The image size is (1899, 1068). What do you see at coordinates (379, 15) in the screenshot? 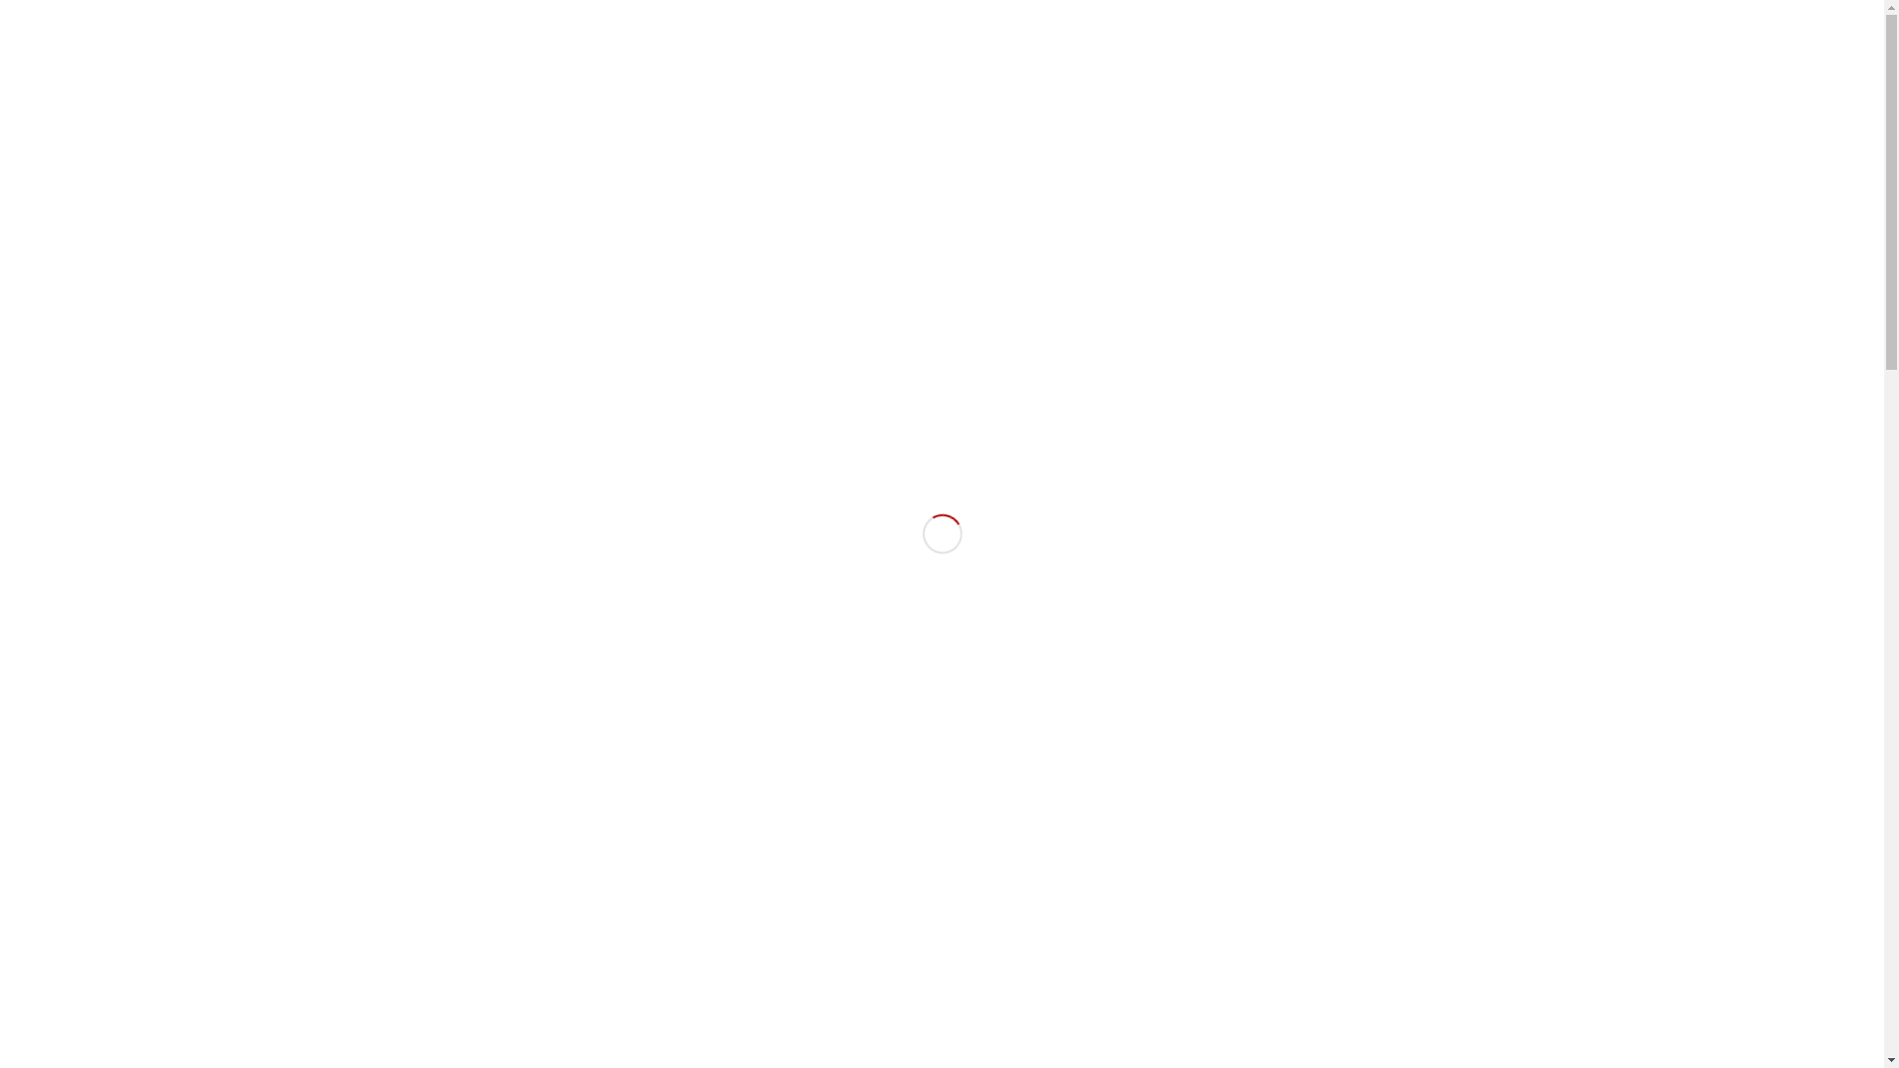
I see `Youtube` at bounding box center [379, 15].